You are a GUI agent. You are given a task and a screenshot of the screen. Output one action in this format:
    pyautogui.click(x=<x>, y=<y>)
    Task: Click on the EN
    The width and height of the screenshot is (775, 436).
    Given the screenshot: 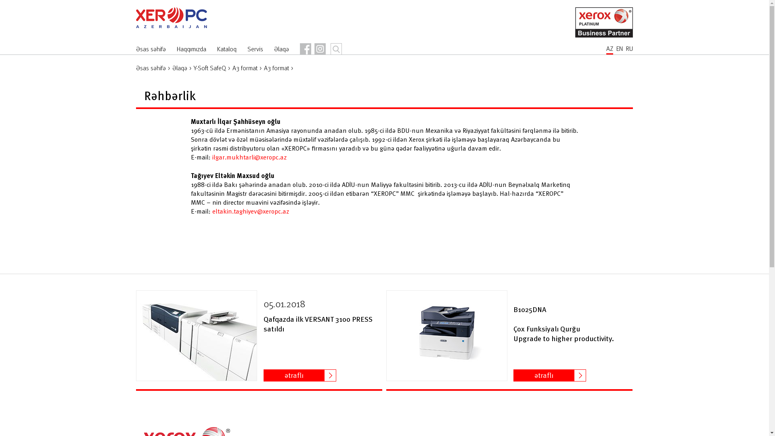 What is the action you would take?
    pyautogui.click(x=620, y=49)
    